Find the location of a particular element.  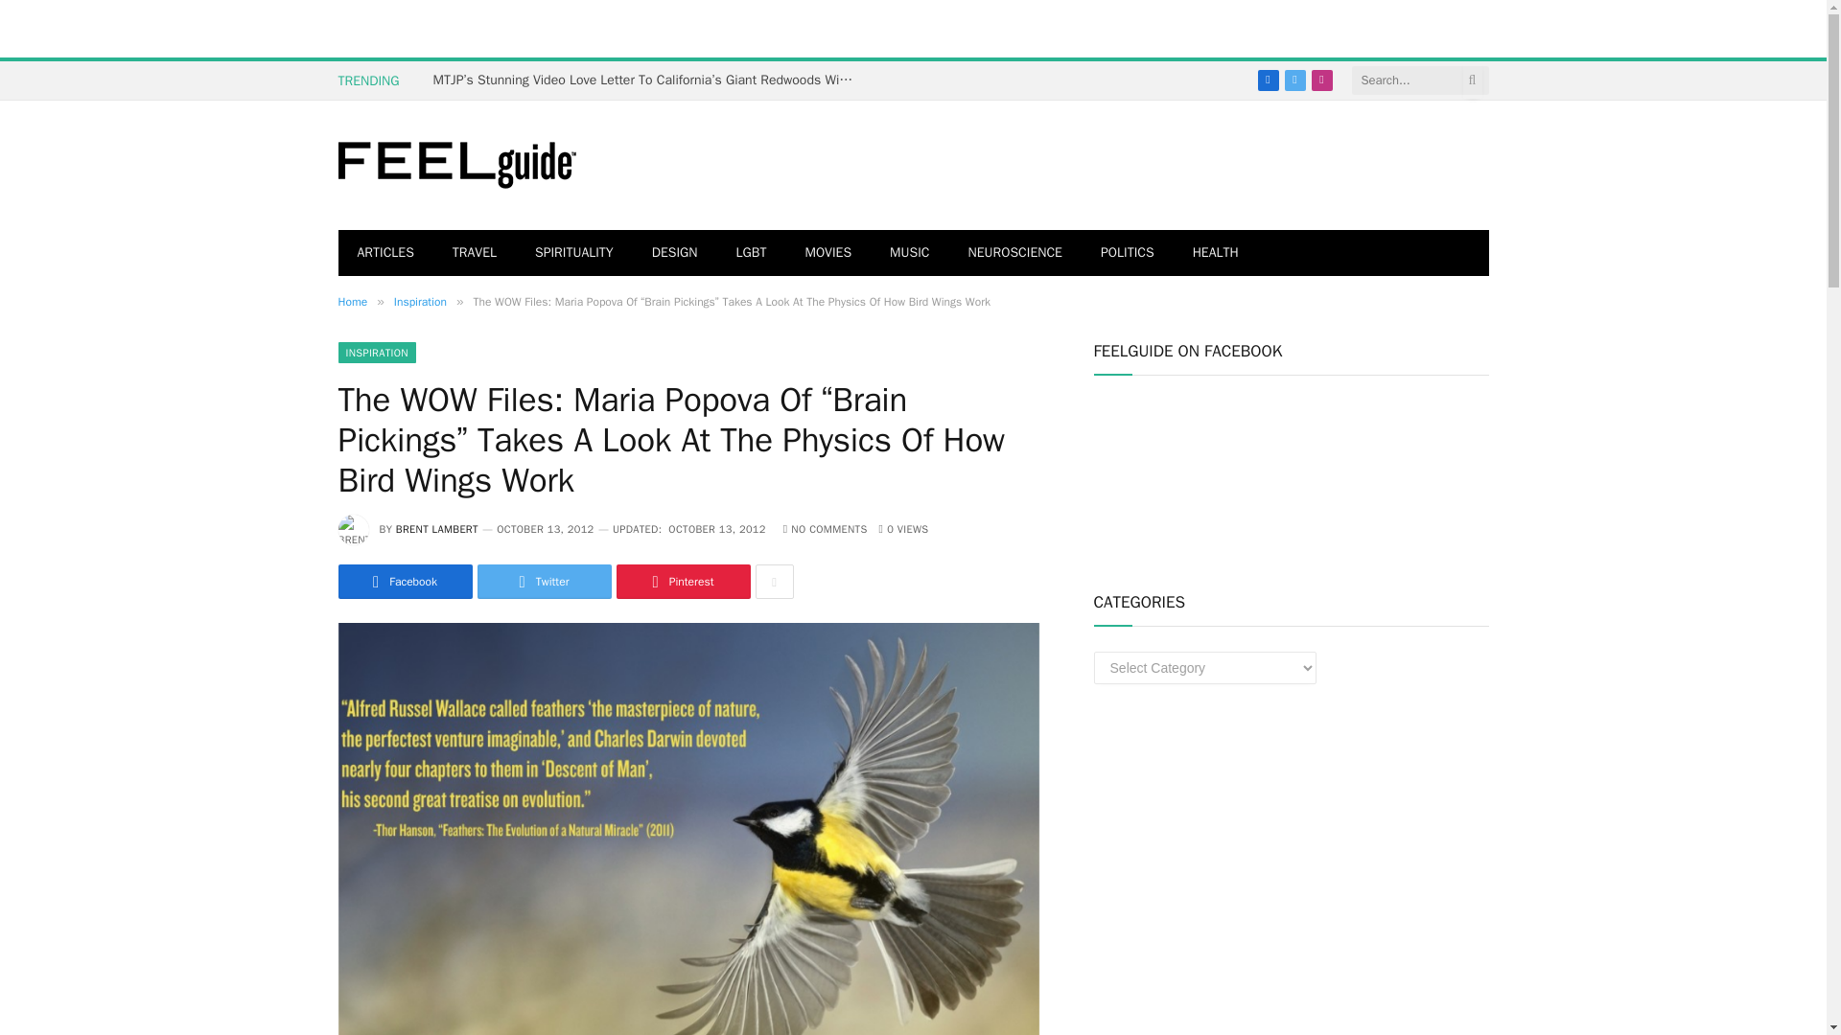

Home is located at coordinates (351, 301).